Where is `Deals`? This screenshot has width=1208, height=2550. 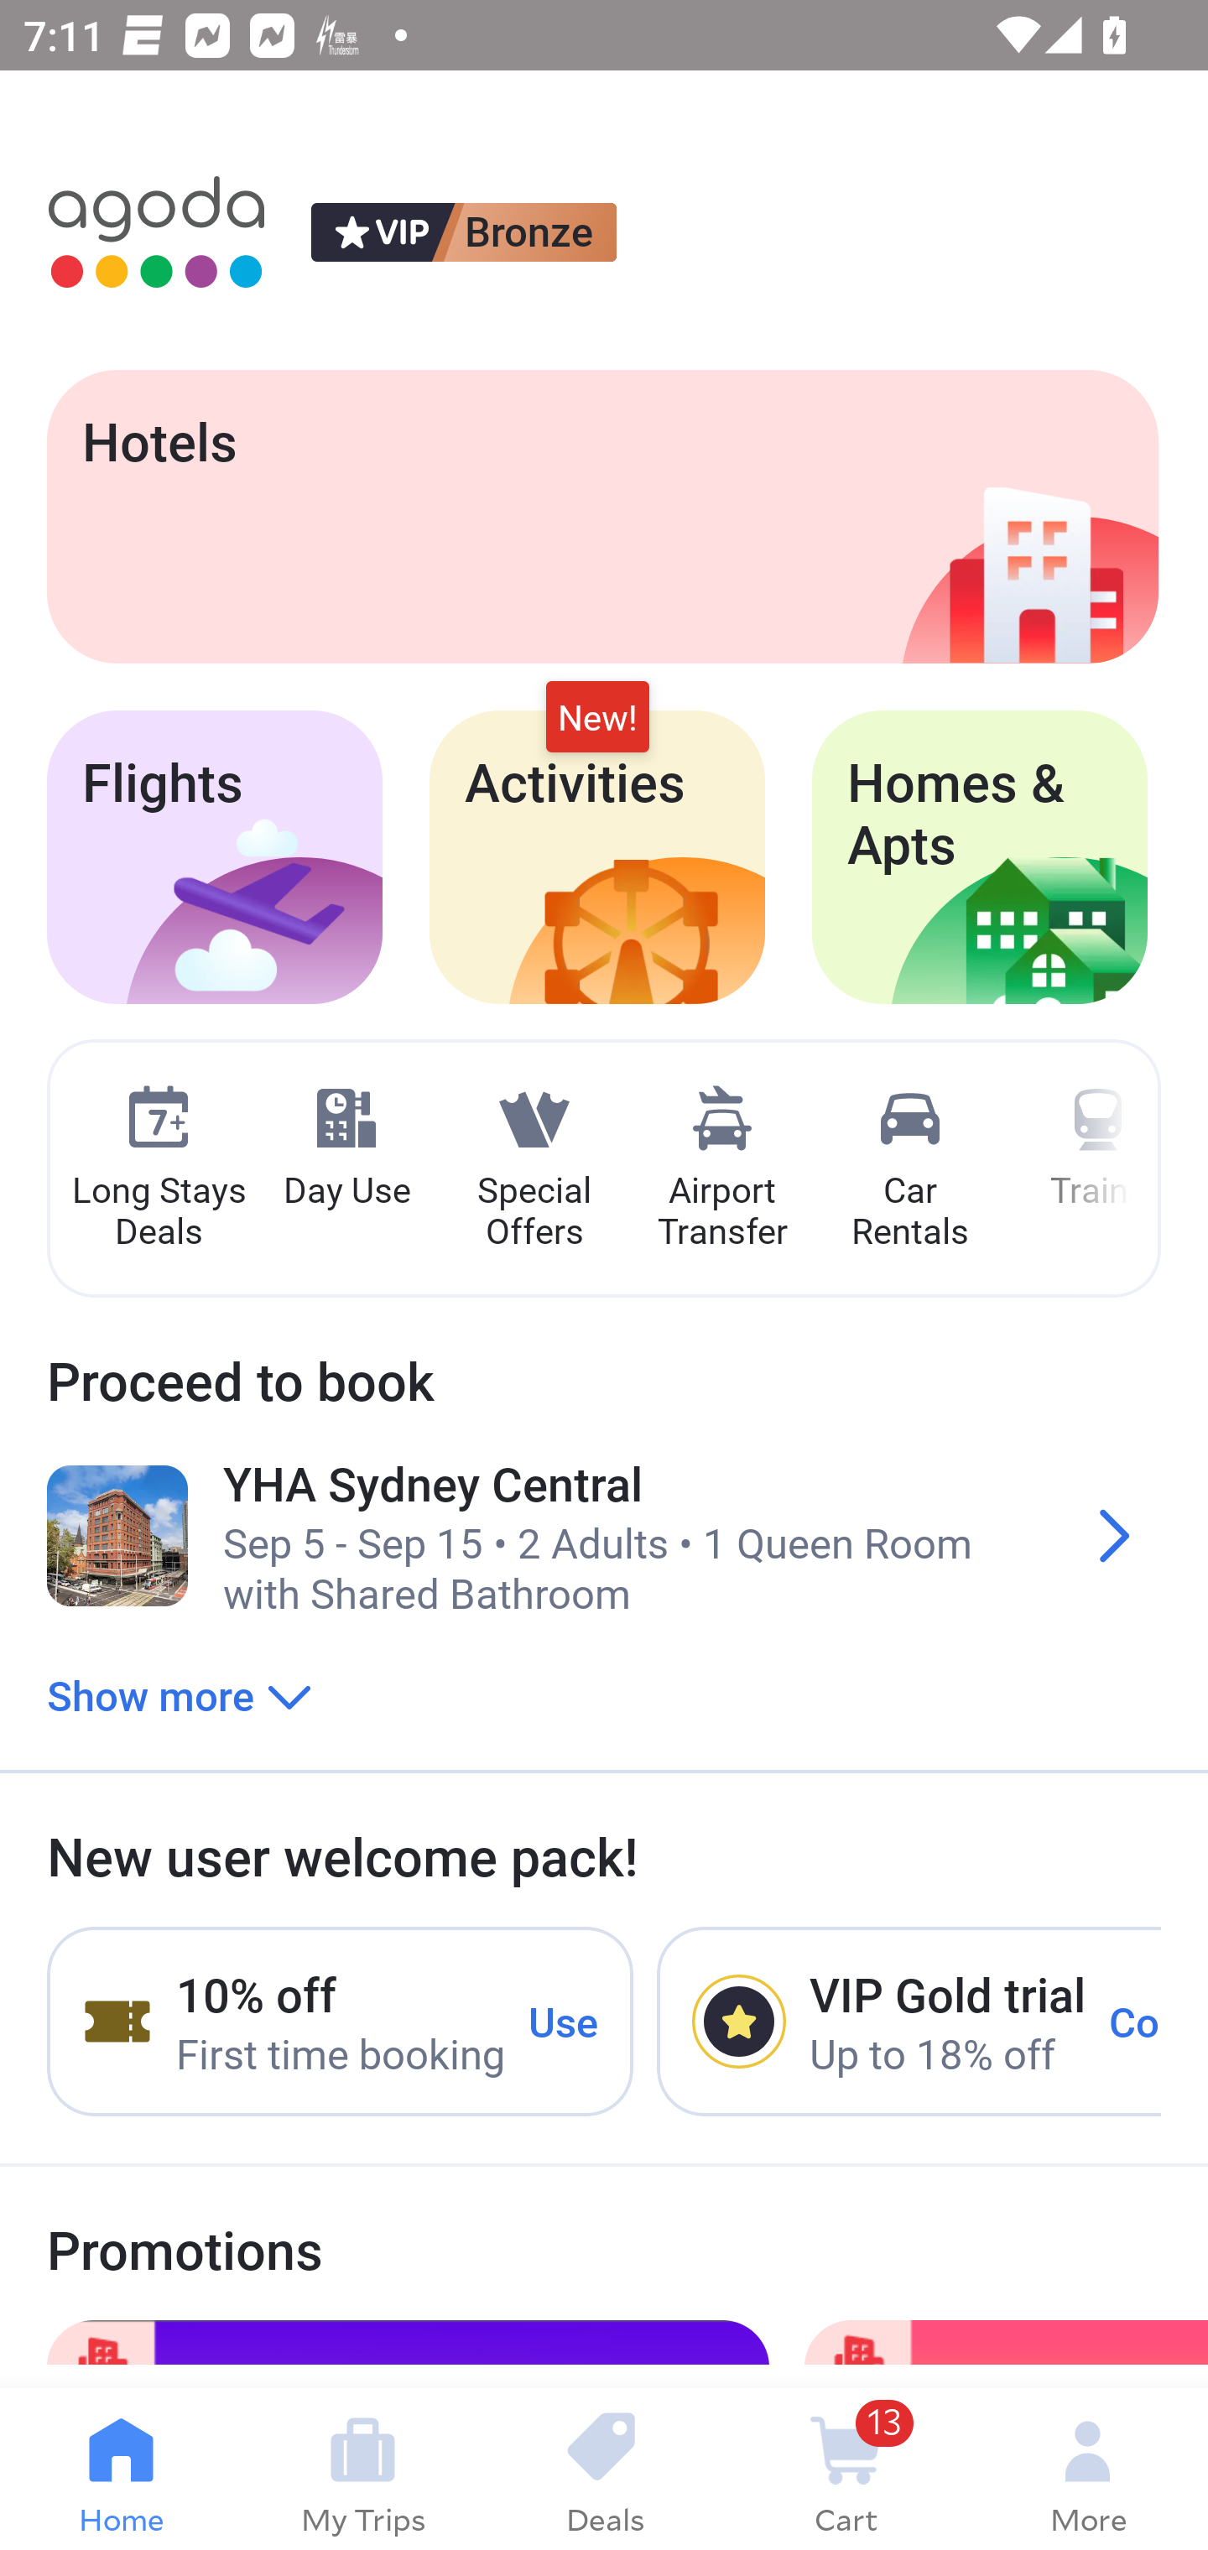 Deals is located at coordinates (604, 2469).